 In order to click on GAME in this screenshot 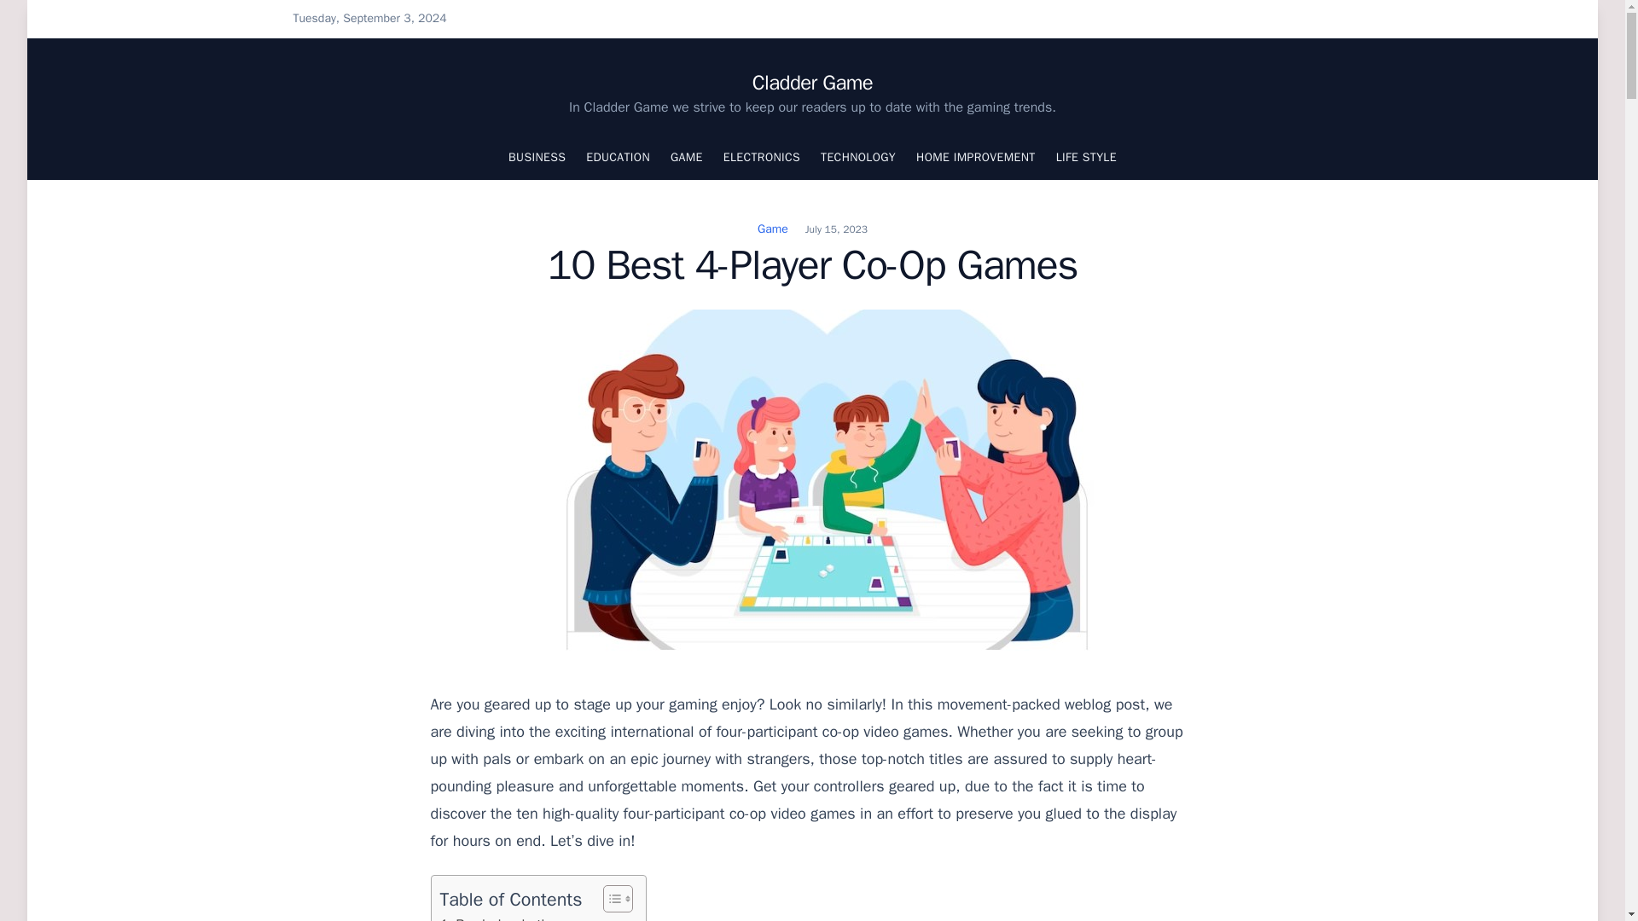, I will do `click(686, 157)`.